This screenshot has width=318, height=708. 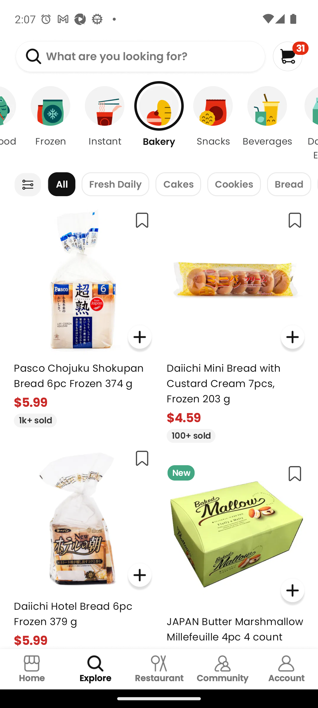 What do you see at coordinates (159, 124) in the screenshot?
I see `Bakery` at bounding box center [159, 124].